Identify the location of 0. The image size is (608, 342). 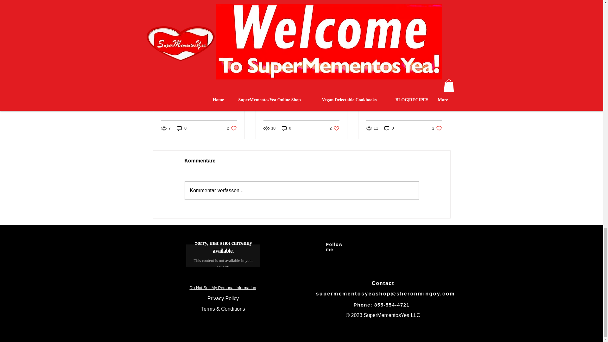
(232, 128).